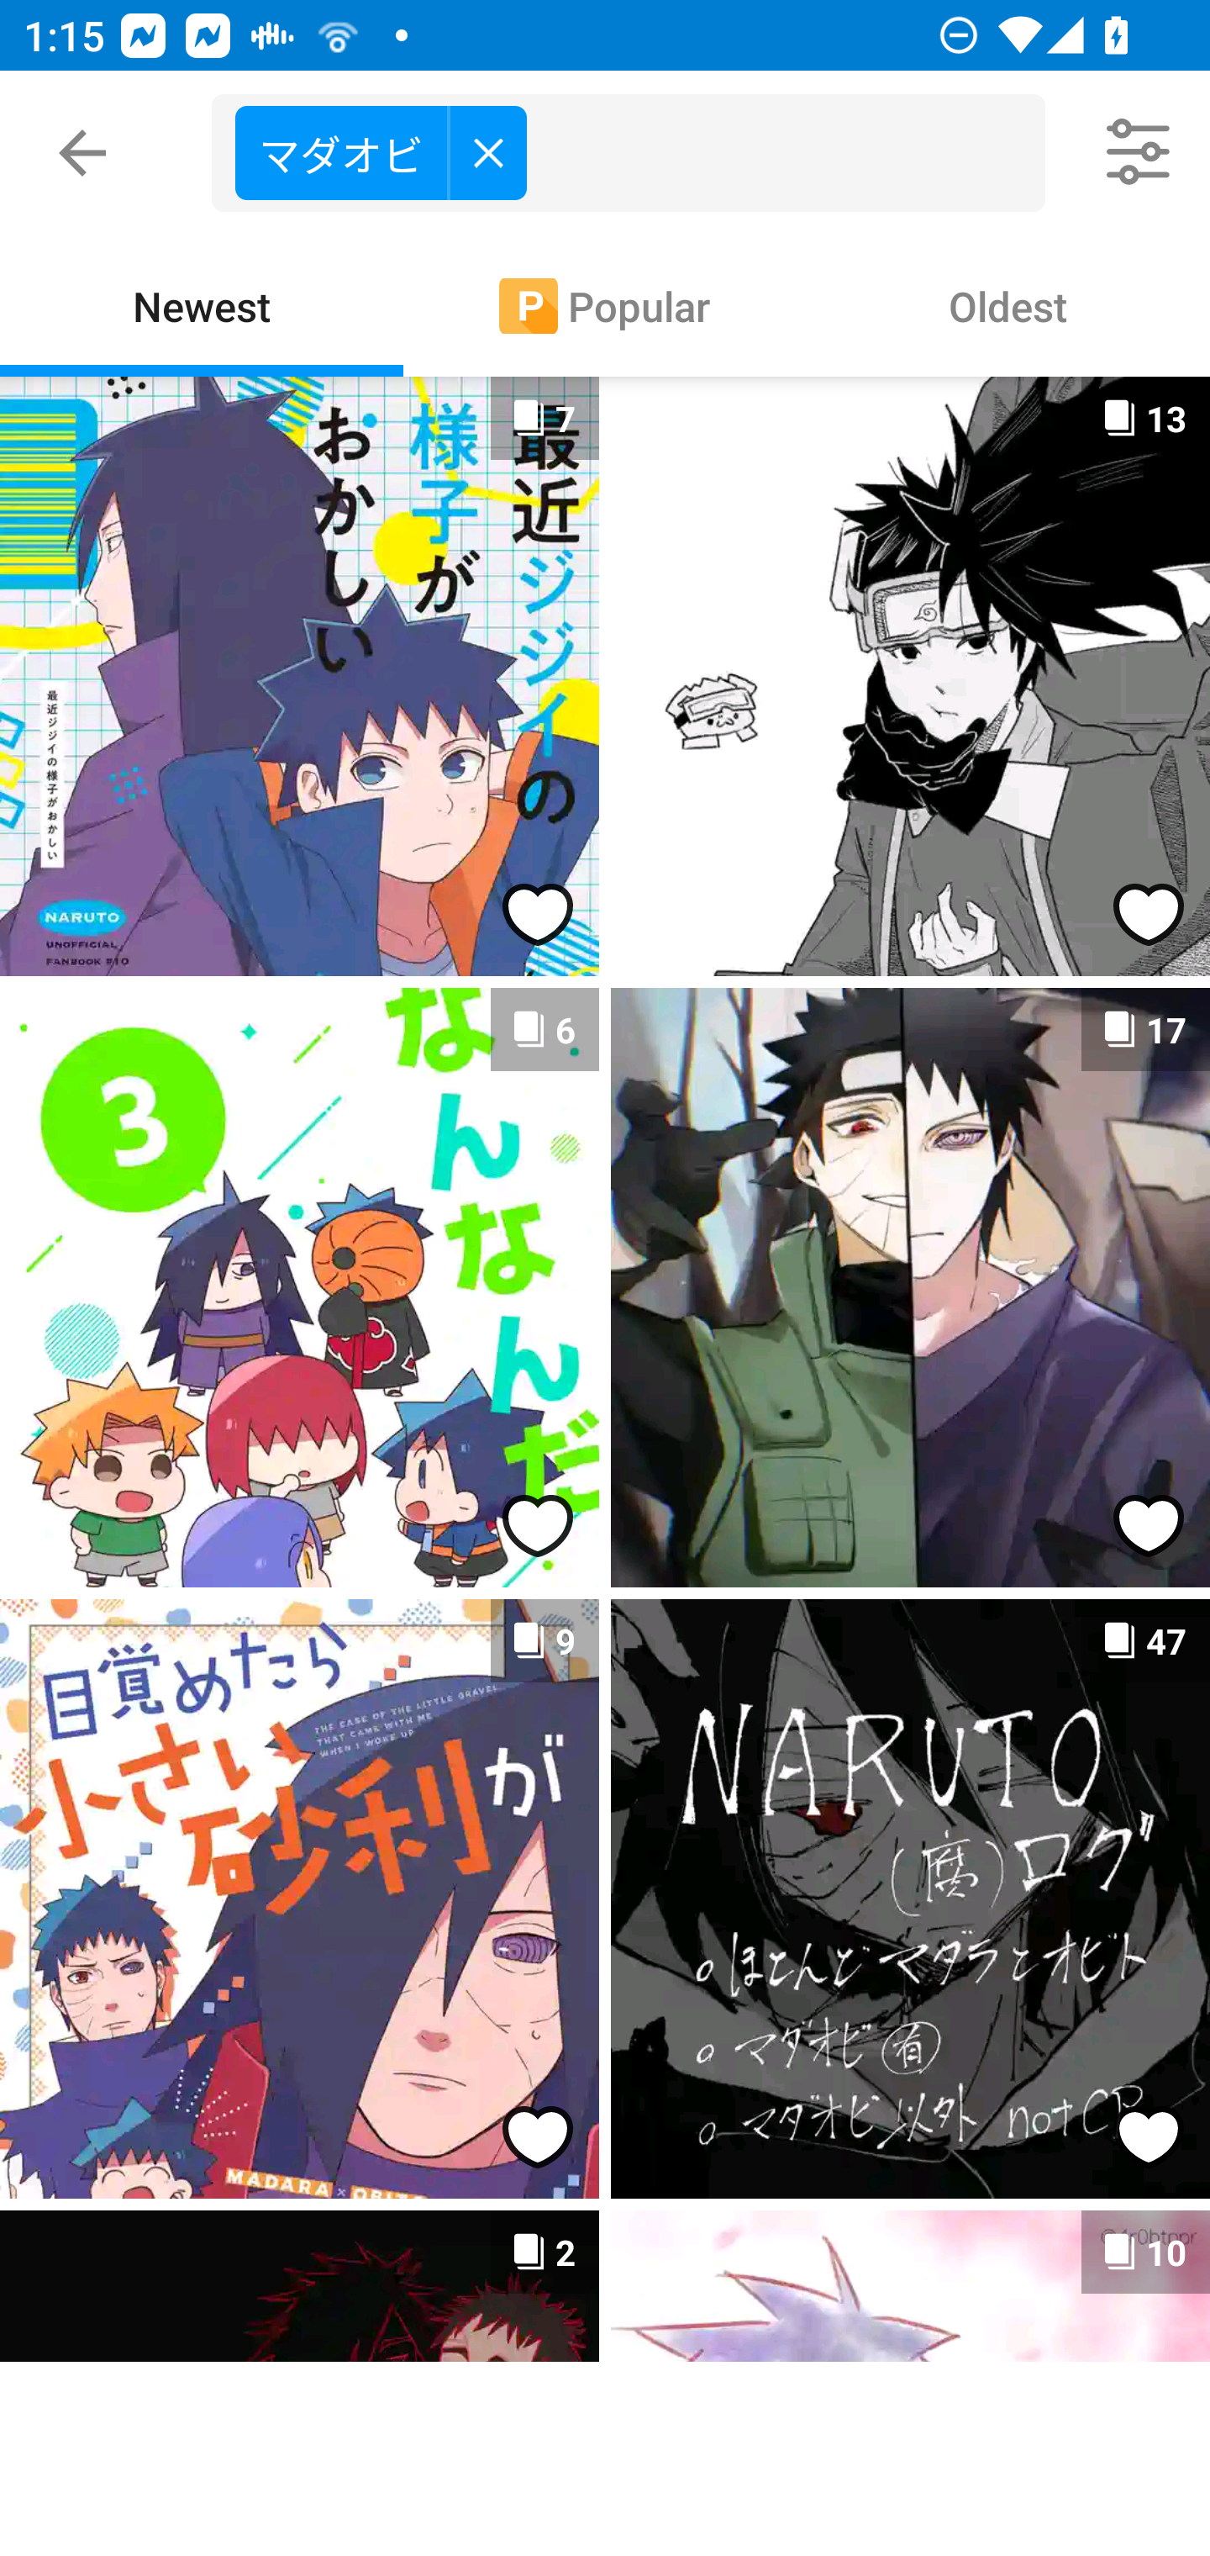  What do you see at coordinates (605, 304) in the screenshot?
I see `[P] Popular` at bounding box center [605, 304].